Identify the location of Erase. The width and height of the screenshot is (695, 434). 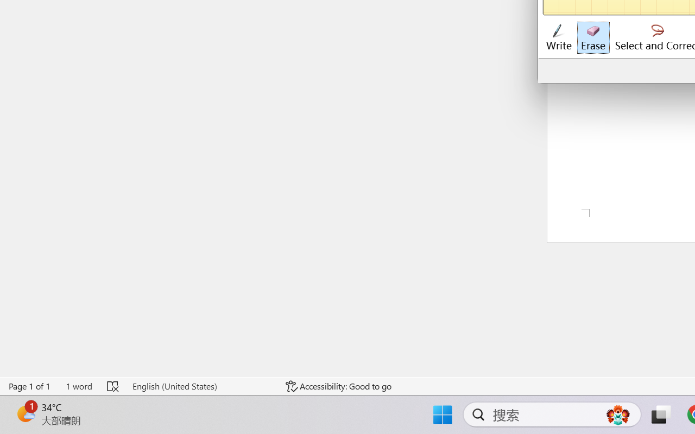
(593, 38).